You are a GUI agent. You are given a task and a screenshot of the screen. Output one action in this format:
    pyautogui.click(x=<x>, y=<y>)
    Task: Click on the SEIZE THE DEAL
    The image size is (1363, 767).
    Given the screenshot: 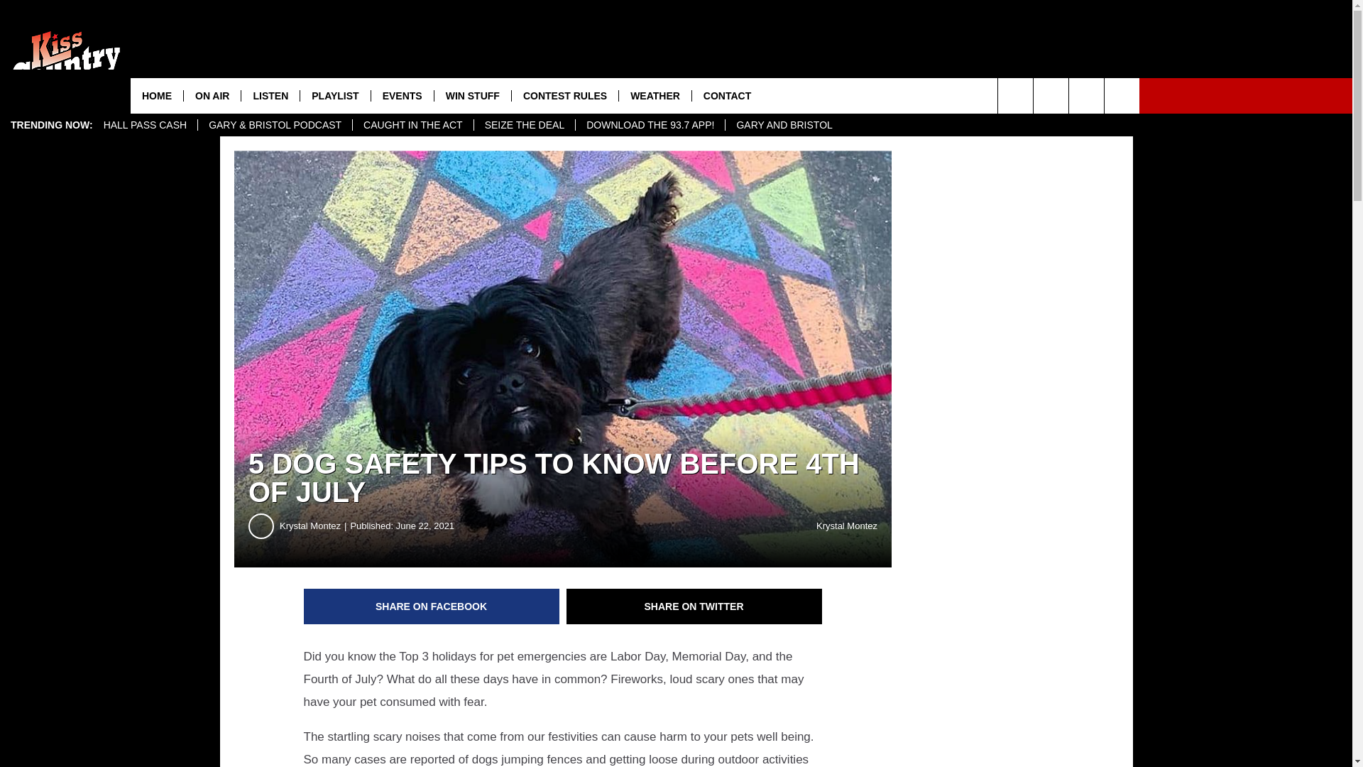 What is the action you would take?
    pyautogui.click(x=524, y=125)
    